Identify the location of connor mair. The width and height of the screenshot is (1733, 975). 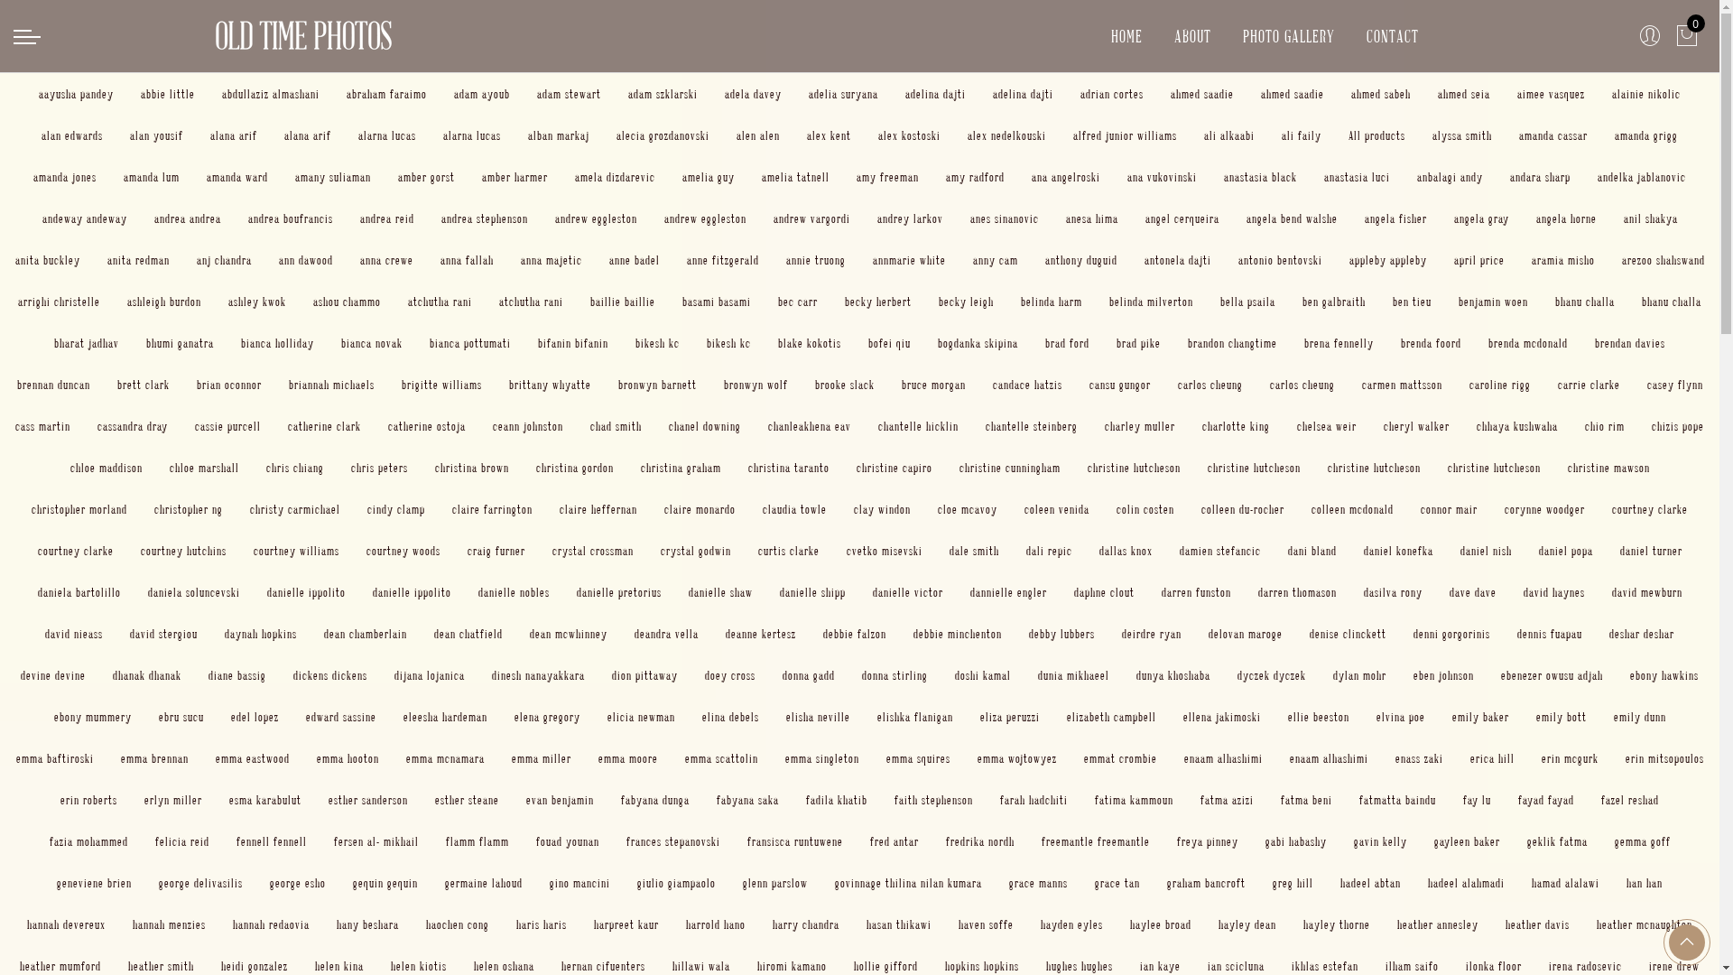
(1450, 509).